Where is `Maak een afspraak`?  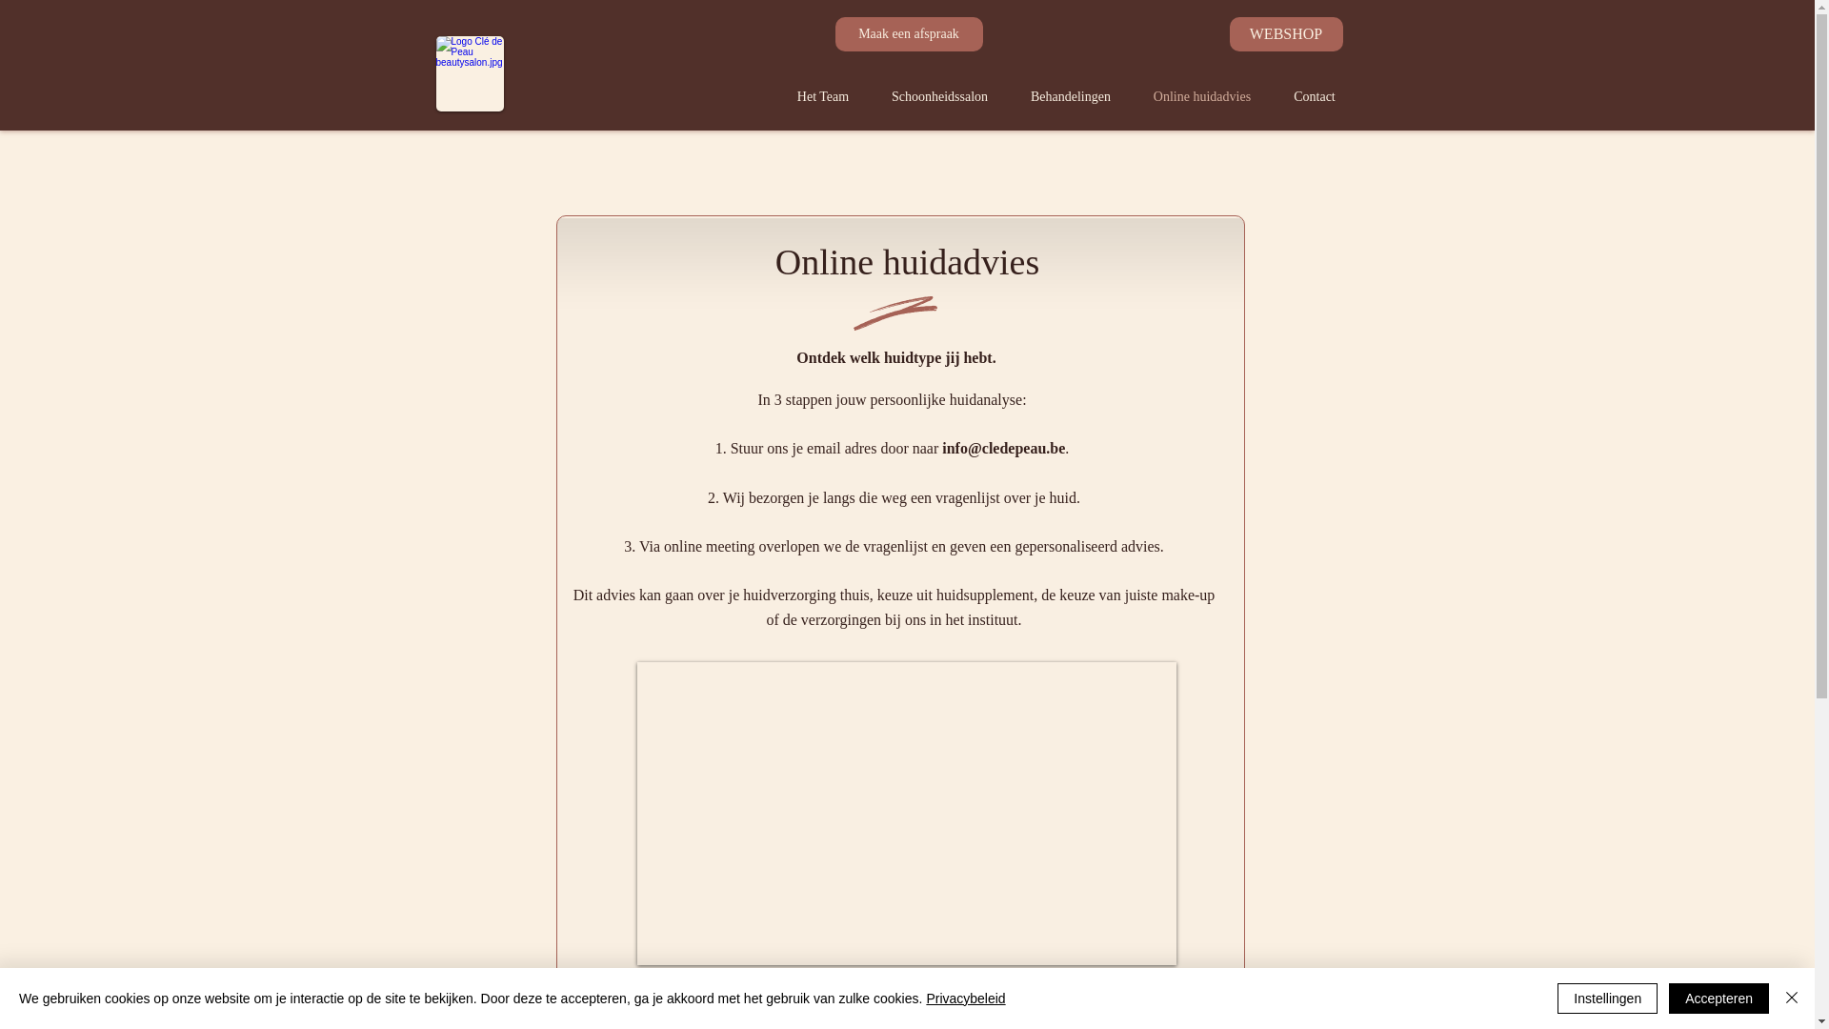 Maak een afspraak is located at coordinates (909, 34).